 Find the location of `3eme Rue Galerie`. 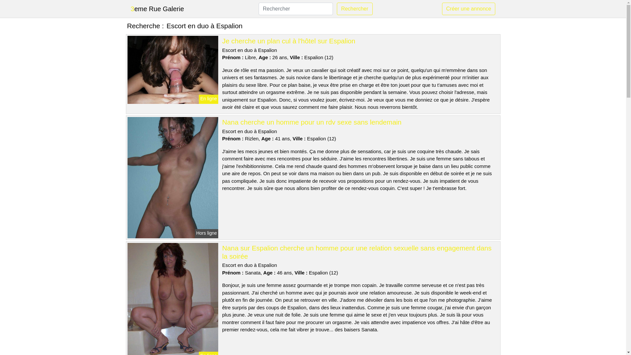

3eme Rue Galerie is located at coordinates (157, 9).